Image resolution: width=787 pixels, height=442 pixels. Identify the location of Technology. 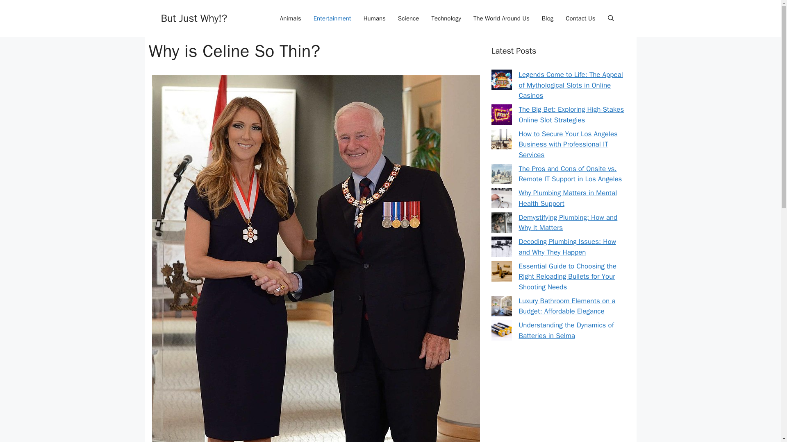
(446, 18).